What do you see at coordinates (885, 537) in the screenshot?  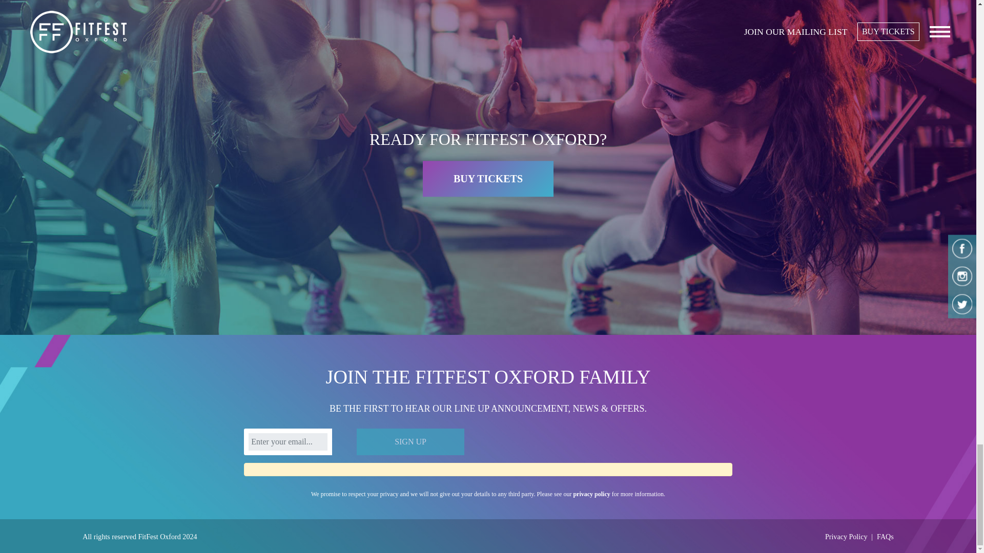 I see `FAQs` at bounding box center [885, 537].